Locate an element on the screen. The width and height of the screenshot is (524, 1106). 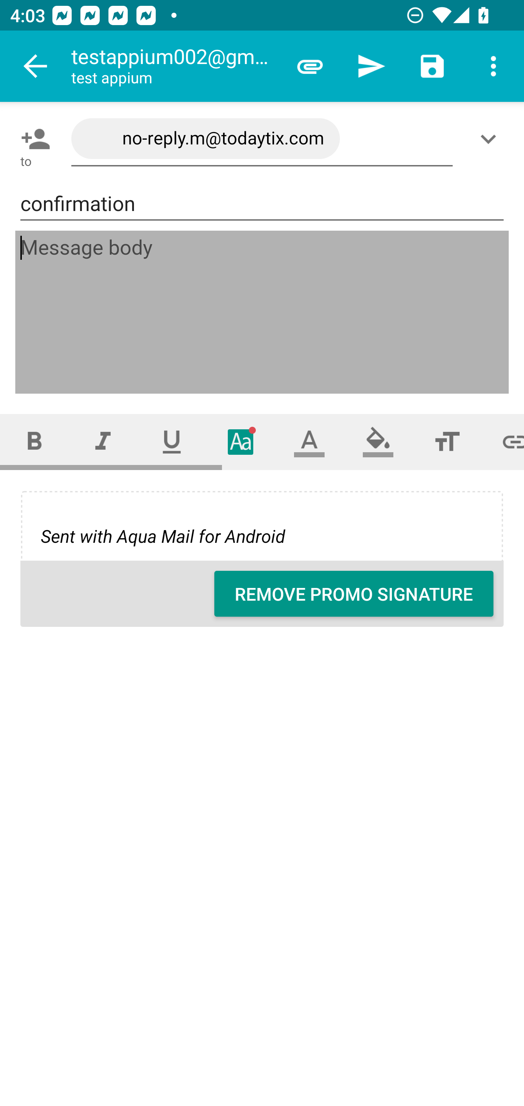
confirmation is located at coordinates (262, 204).